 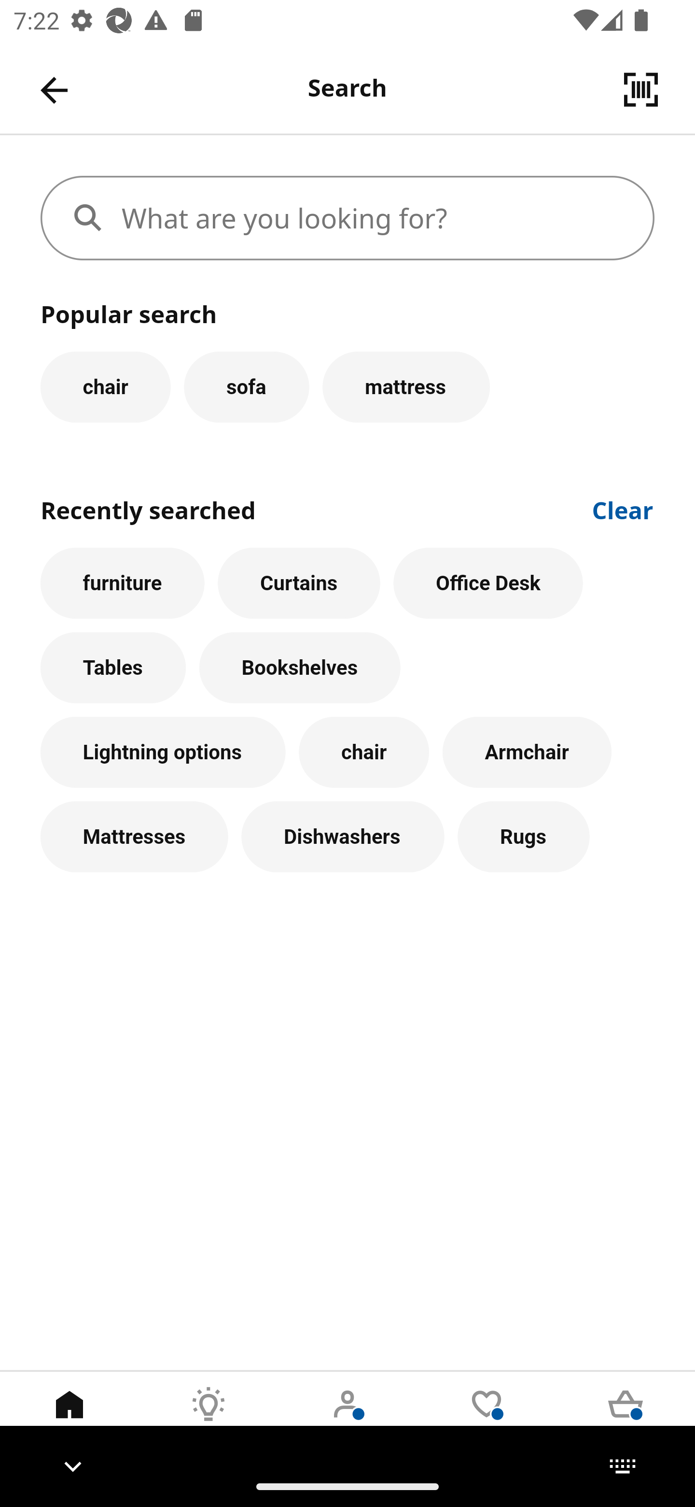 What do you see at coordinates (246, 386) in the screenshot?
I see `sofa` at bounding box center [246, 386].